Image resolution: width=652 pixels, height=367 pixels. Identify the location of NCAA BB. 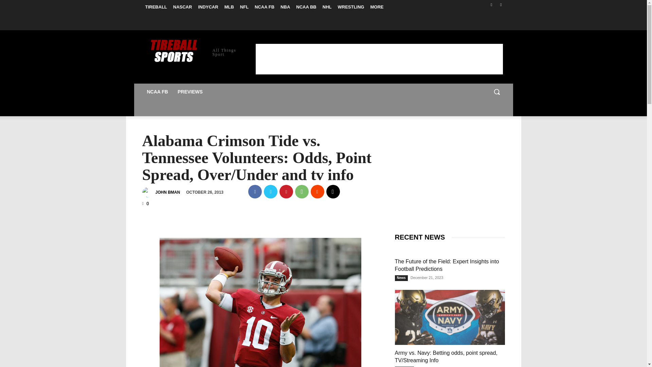
(306, 7).